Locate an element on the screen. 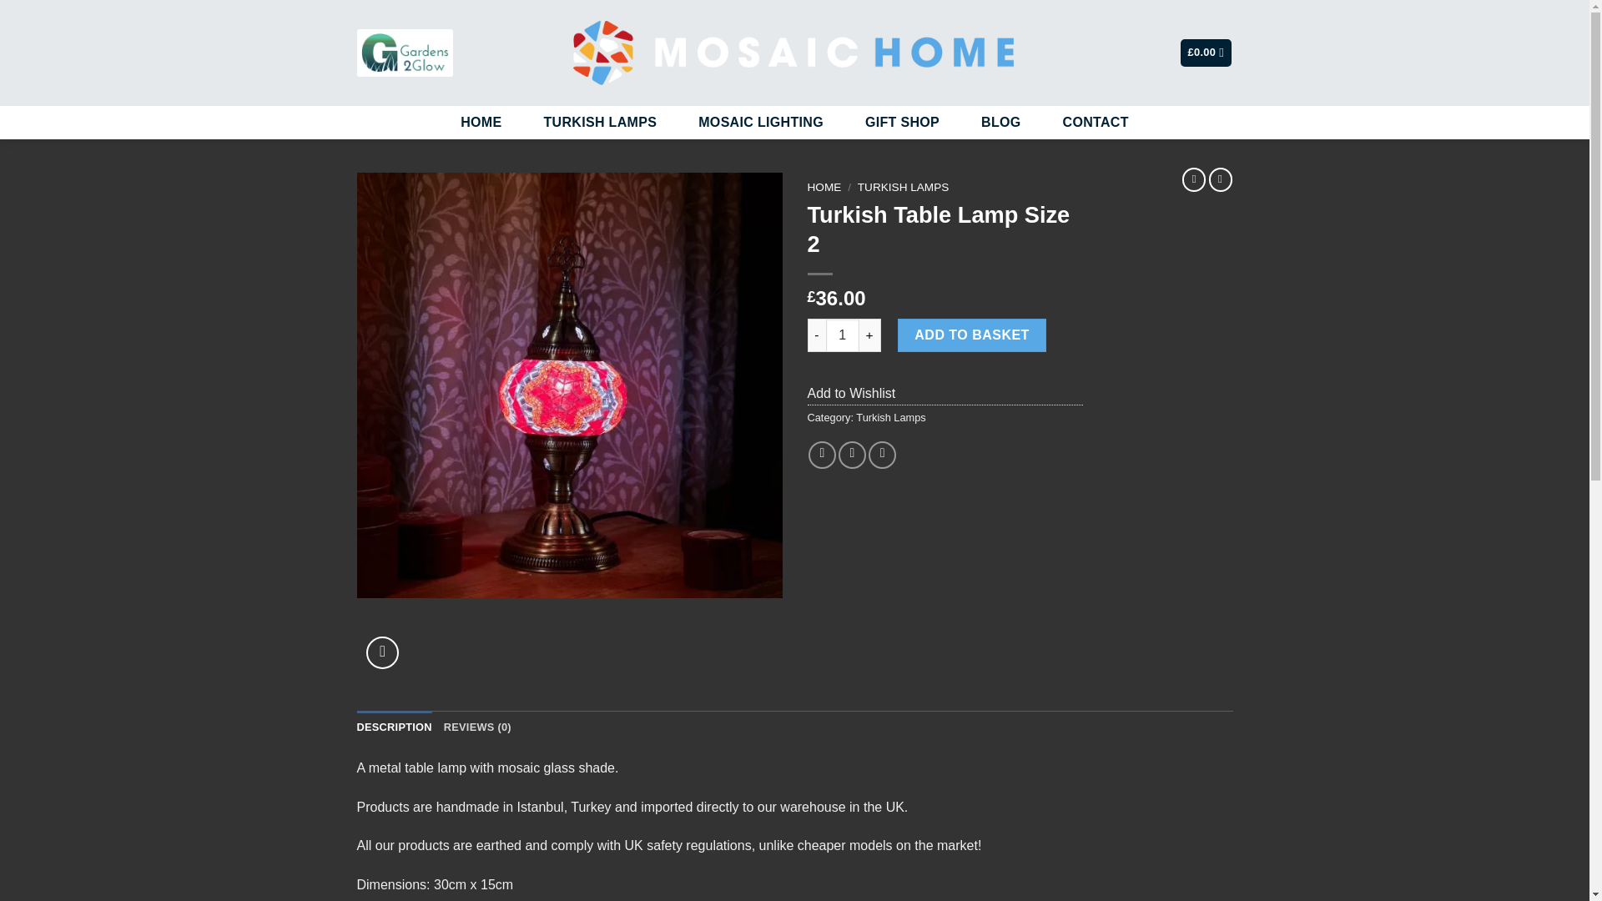 Image resolution: width=1602 pixels, height=901 pixels. HOME is located at coordinates (481, 123).